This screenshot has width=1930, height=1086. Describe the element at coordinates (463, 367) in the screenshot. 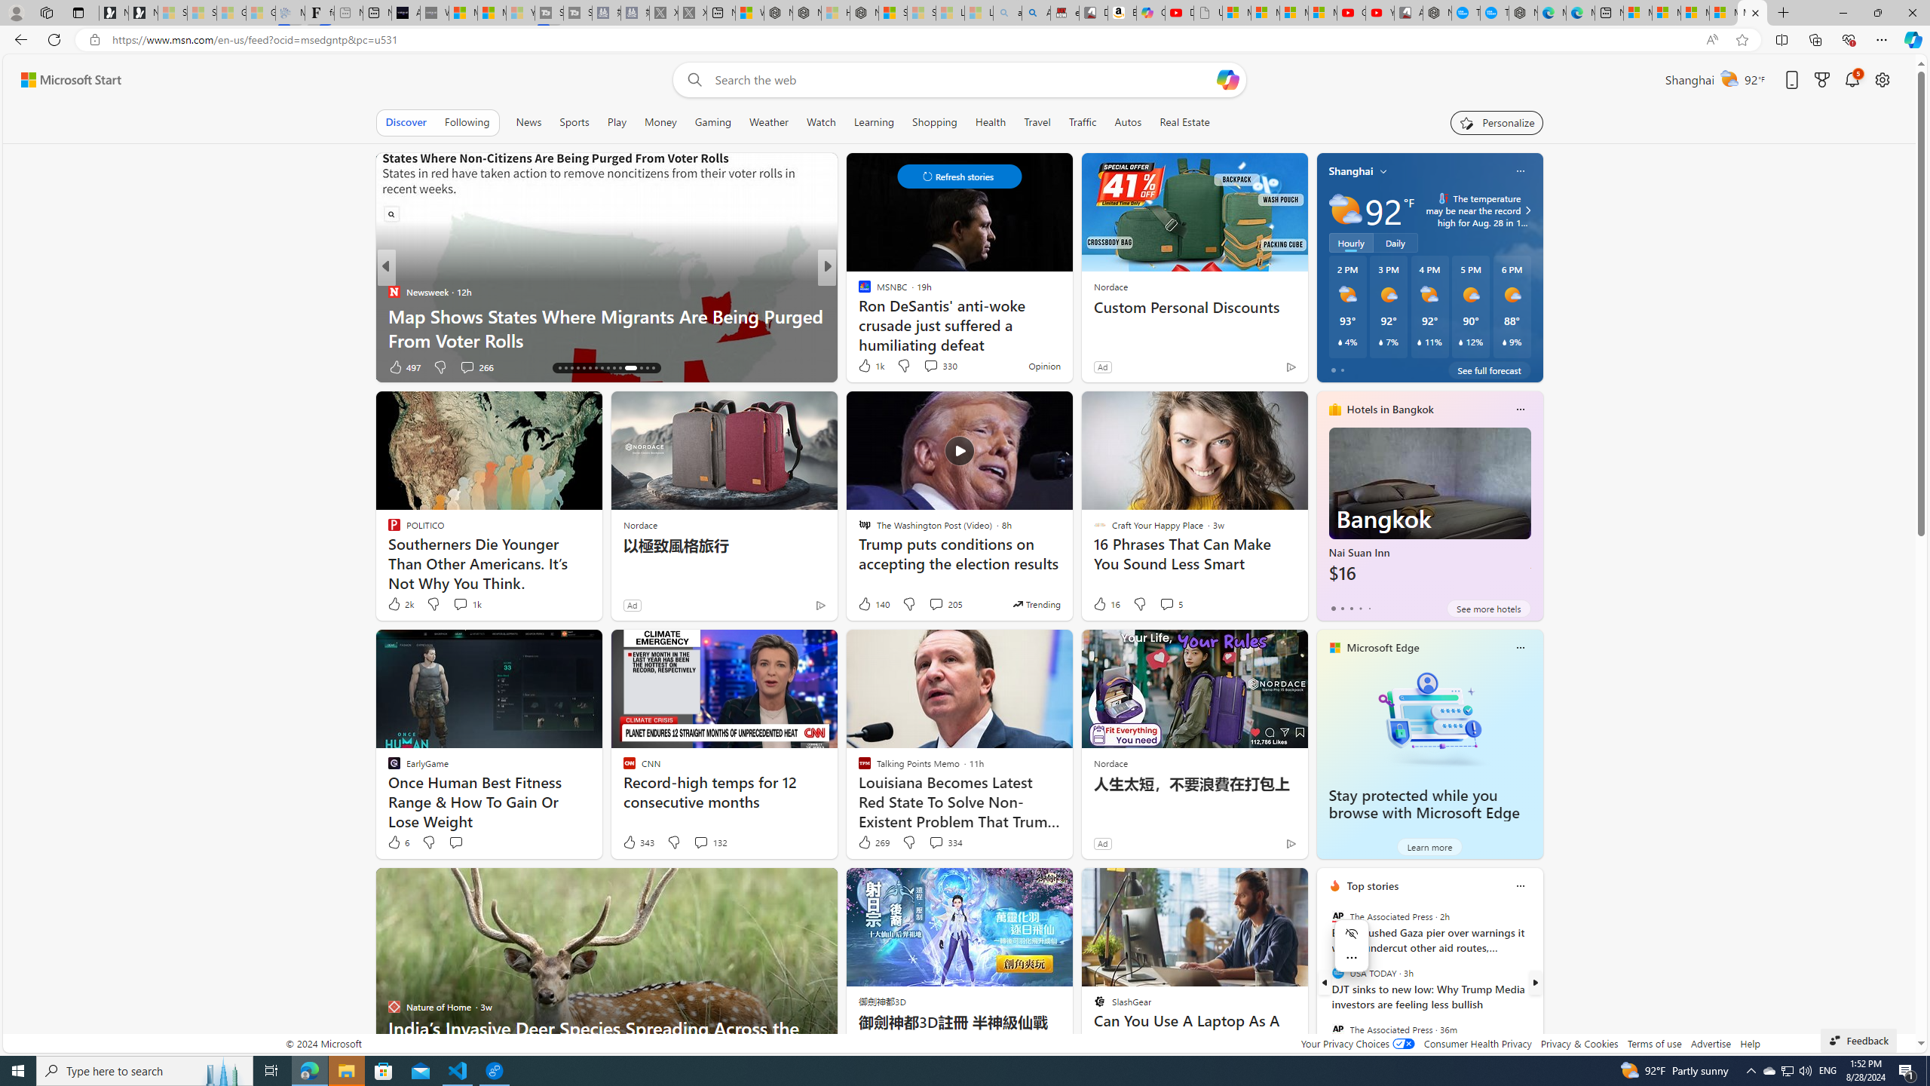

I see `View comments 55 Comment` at that location.